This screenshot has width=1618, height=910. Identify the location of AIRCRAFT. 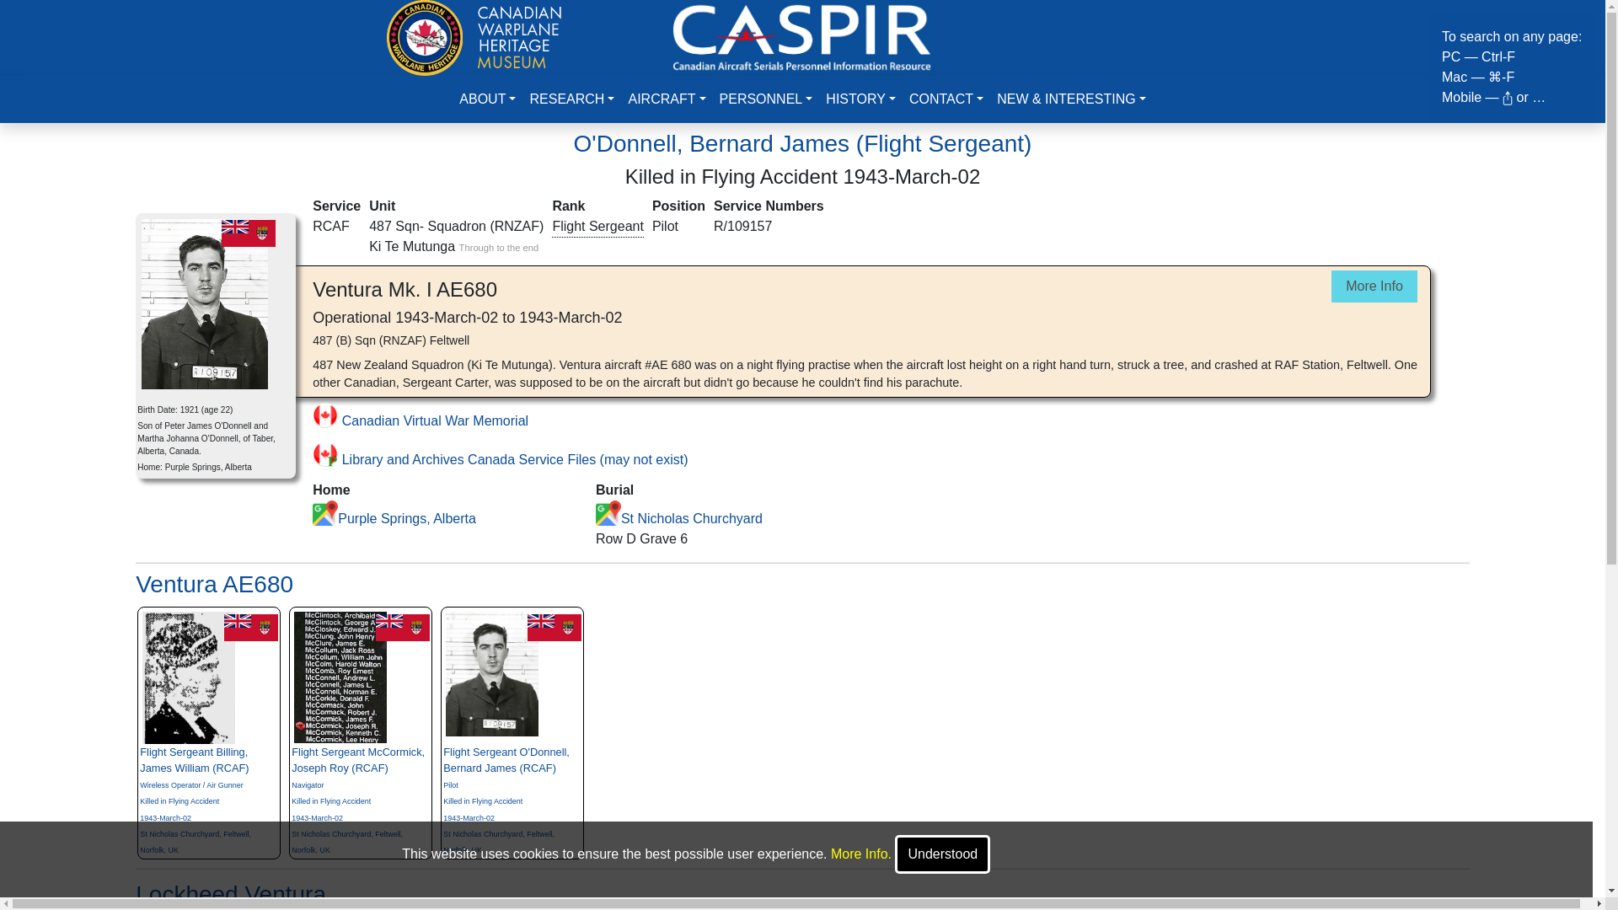
(666, 99).